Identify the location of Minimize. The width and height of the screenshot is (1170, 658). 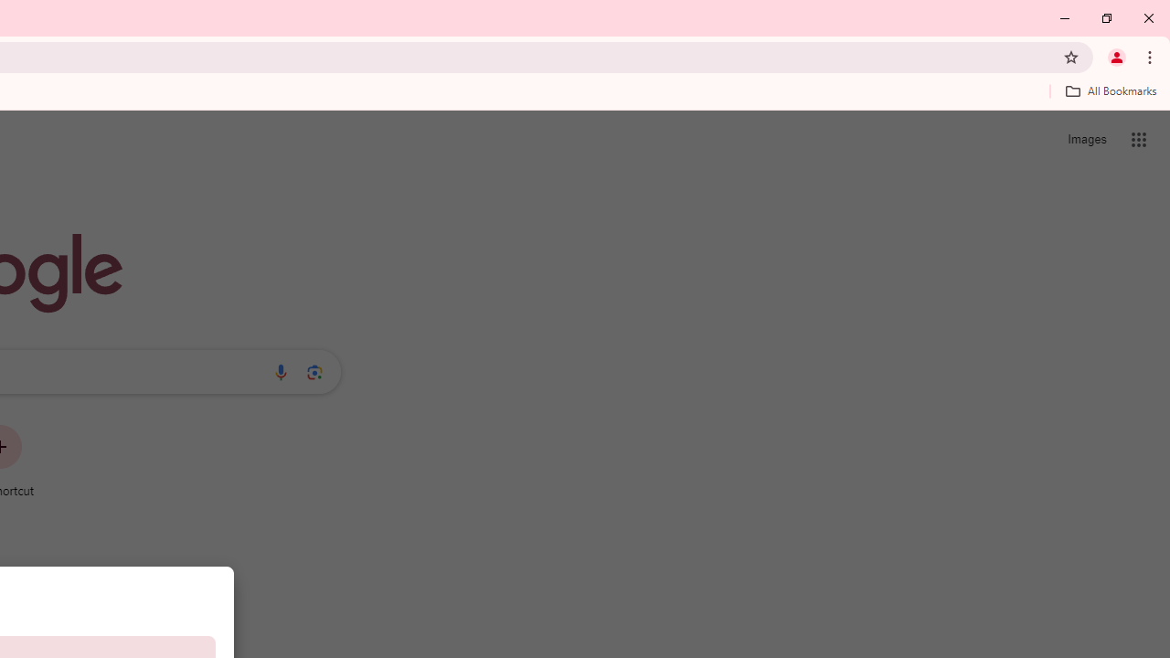
(1065, 18).